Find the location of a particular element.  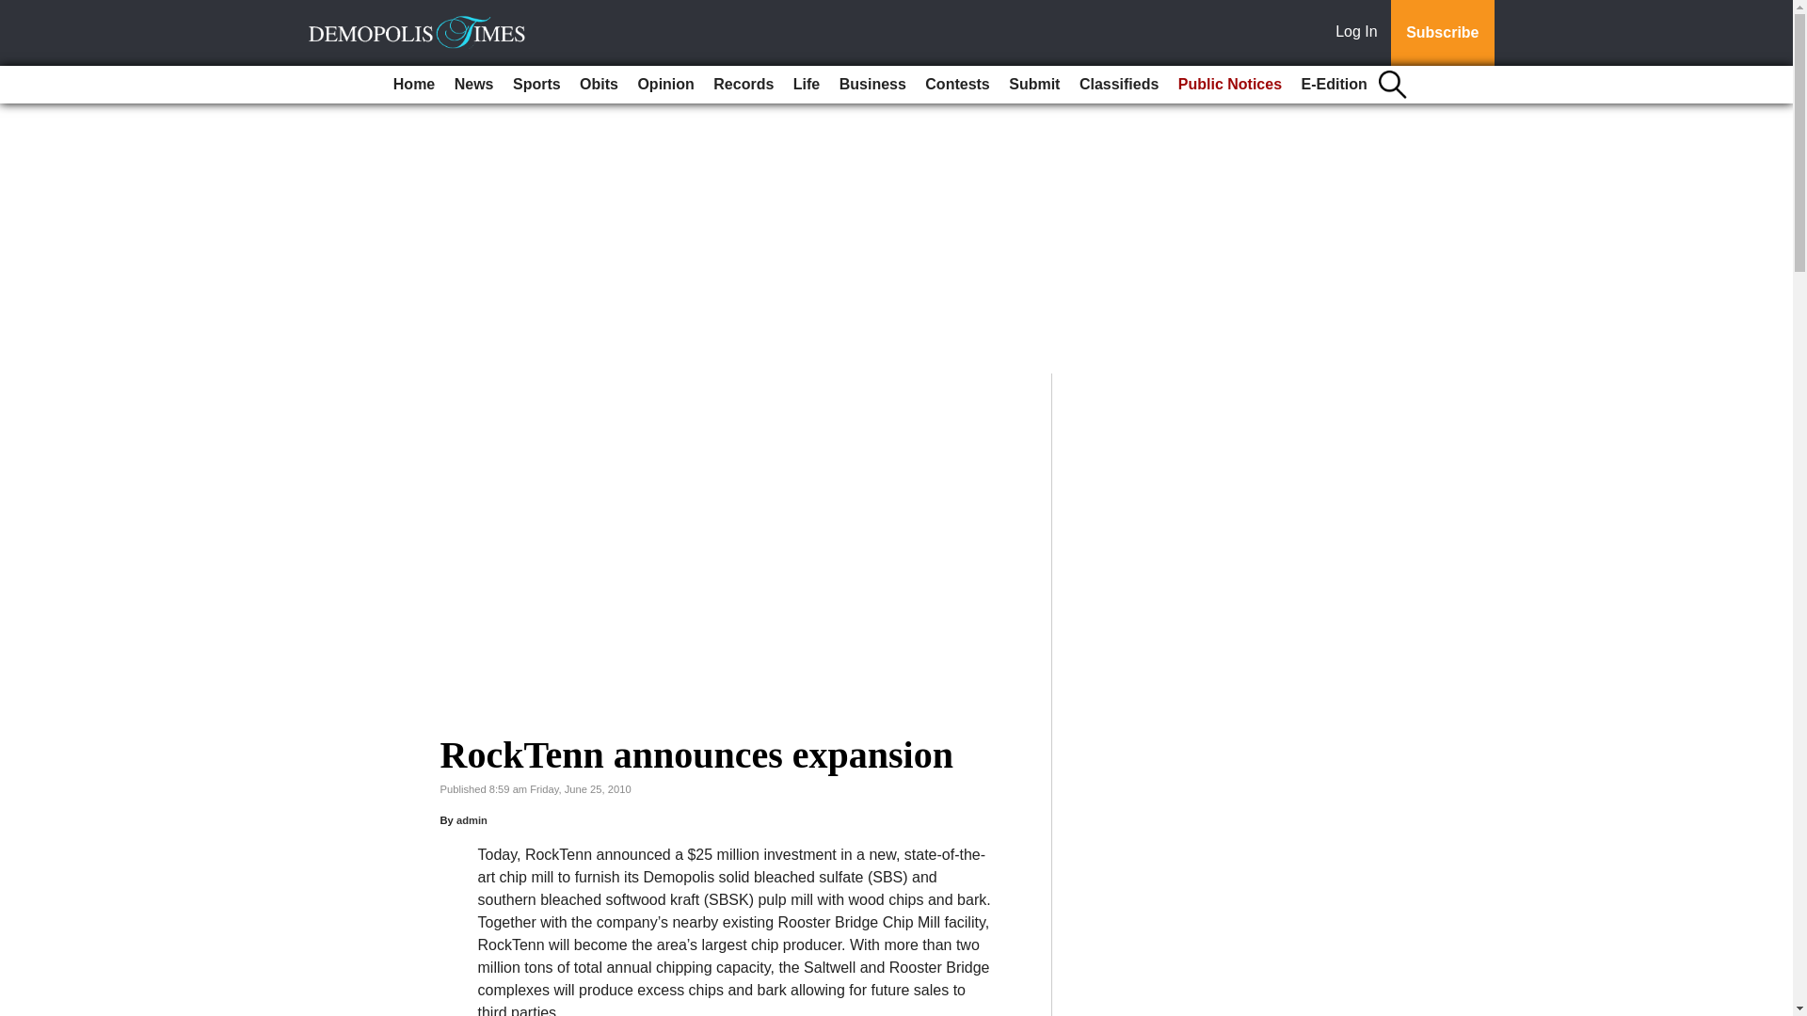

Submit is located at coordinates (1033, 85).